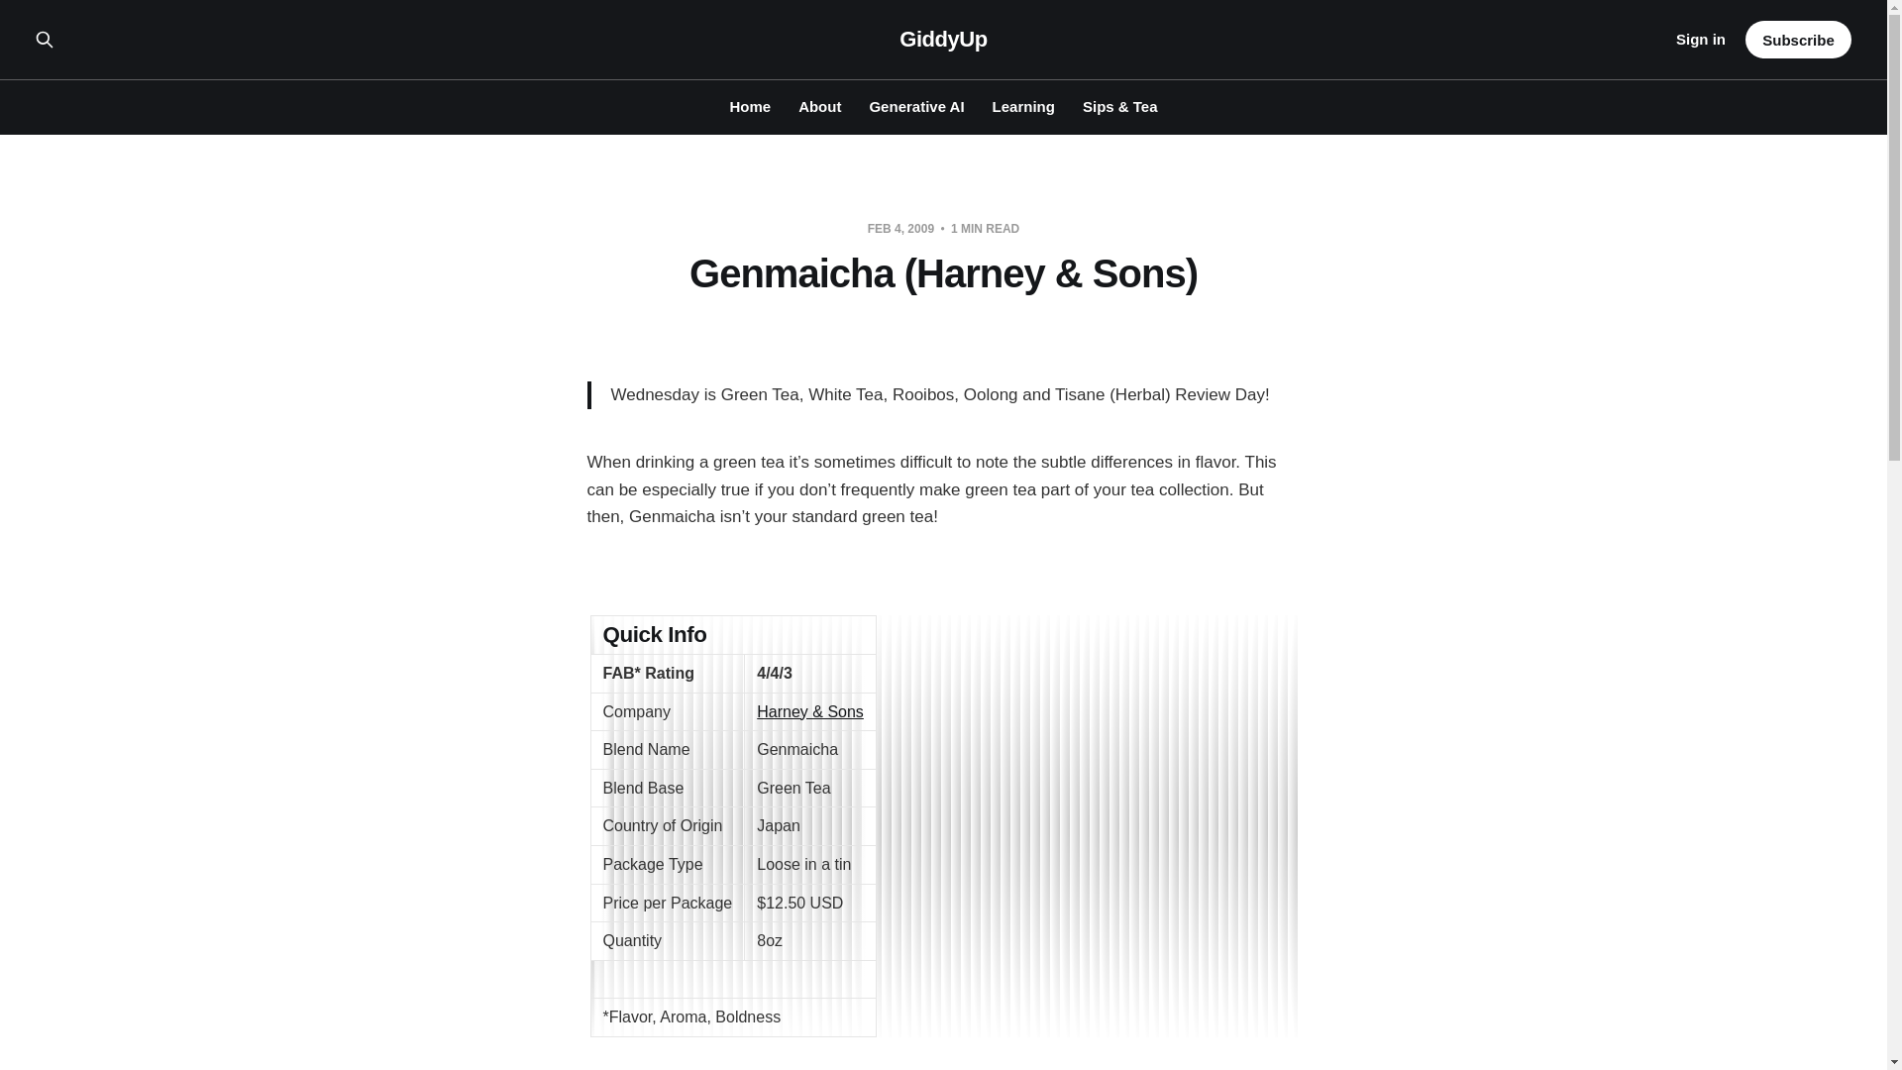  What do you see at coordinates (749, 106) in the screenshot?
I see `Home` at bounding box center [749, 106].